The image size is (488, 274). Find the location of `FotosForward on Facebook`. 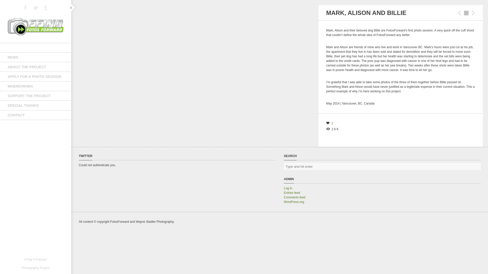

FotosForward on Facebook is located at coordinates (25, 7).